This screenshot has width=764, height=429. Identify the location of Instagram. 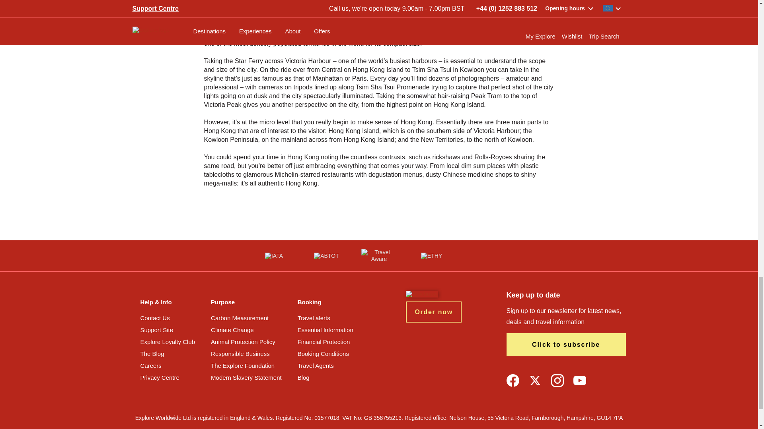
(557, 381).